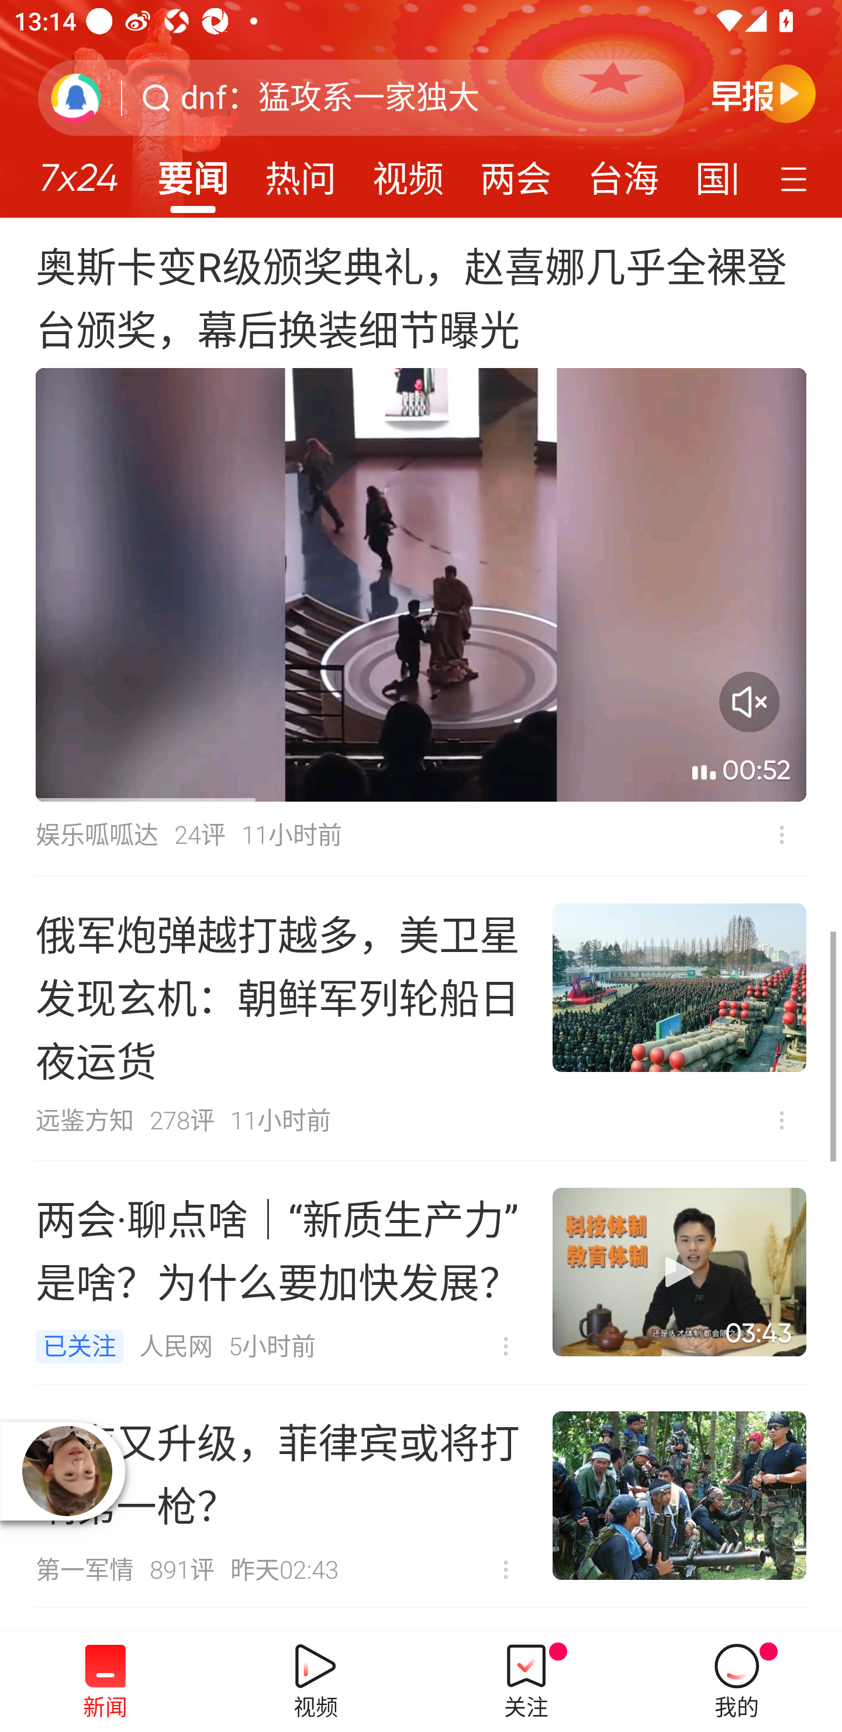  I want to click on 热问, so click(301, 172).